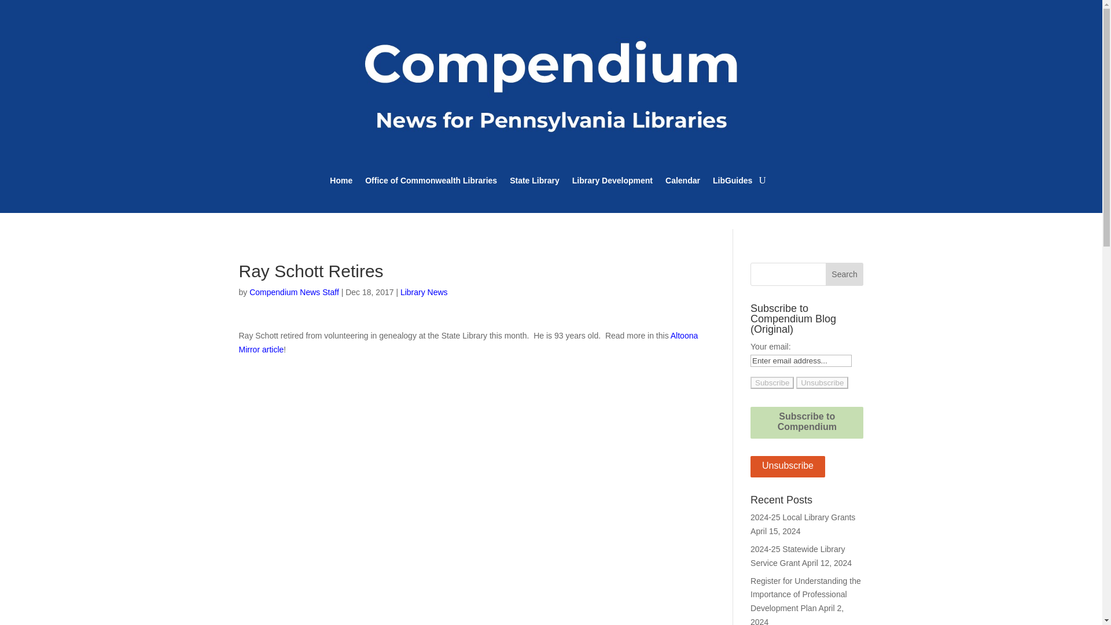 The width and height of the screenshot is (1111, 625). What do you see at coordinates (803, 517) in the screenshot?
I see `2024-25 Local Library Grants` at bounding box center [803, 517].